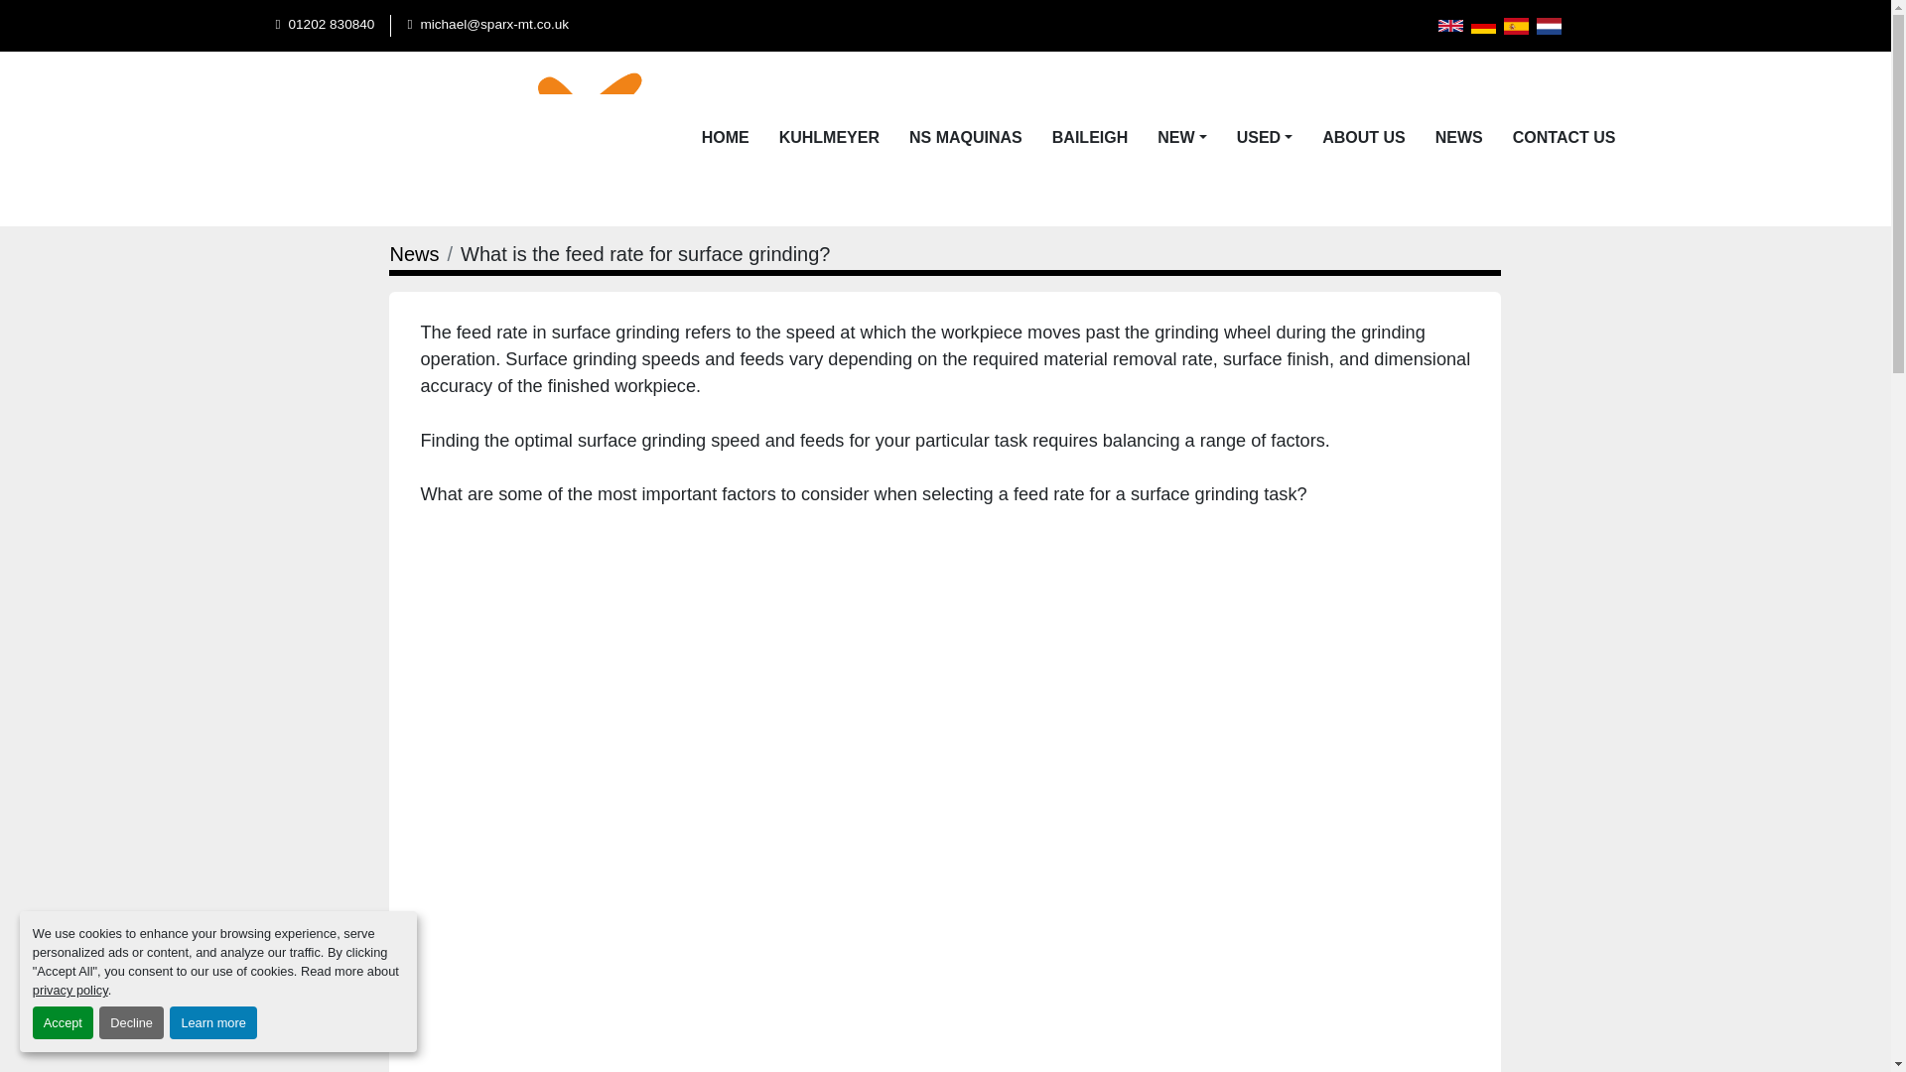 This screenshot has height=1072, width=1906. Describe the element at coordinates (725, 139) in the screenshot. I see `HOME` at that location.